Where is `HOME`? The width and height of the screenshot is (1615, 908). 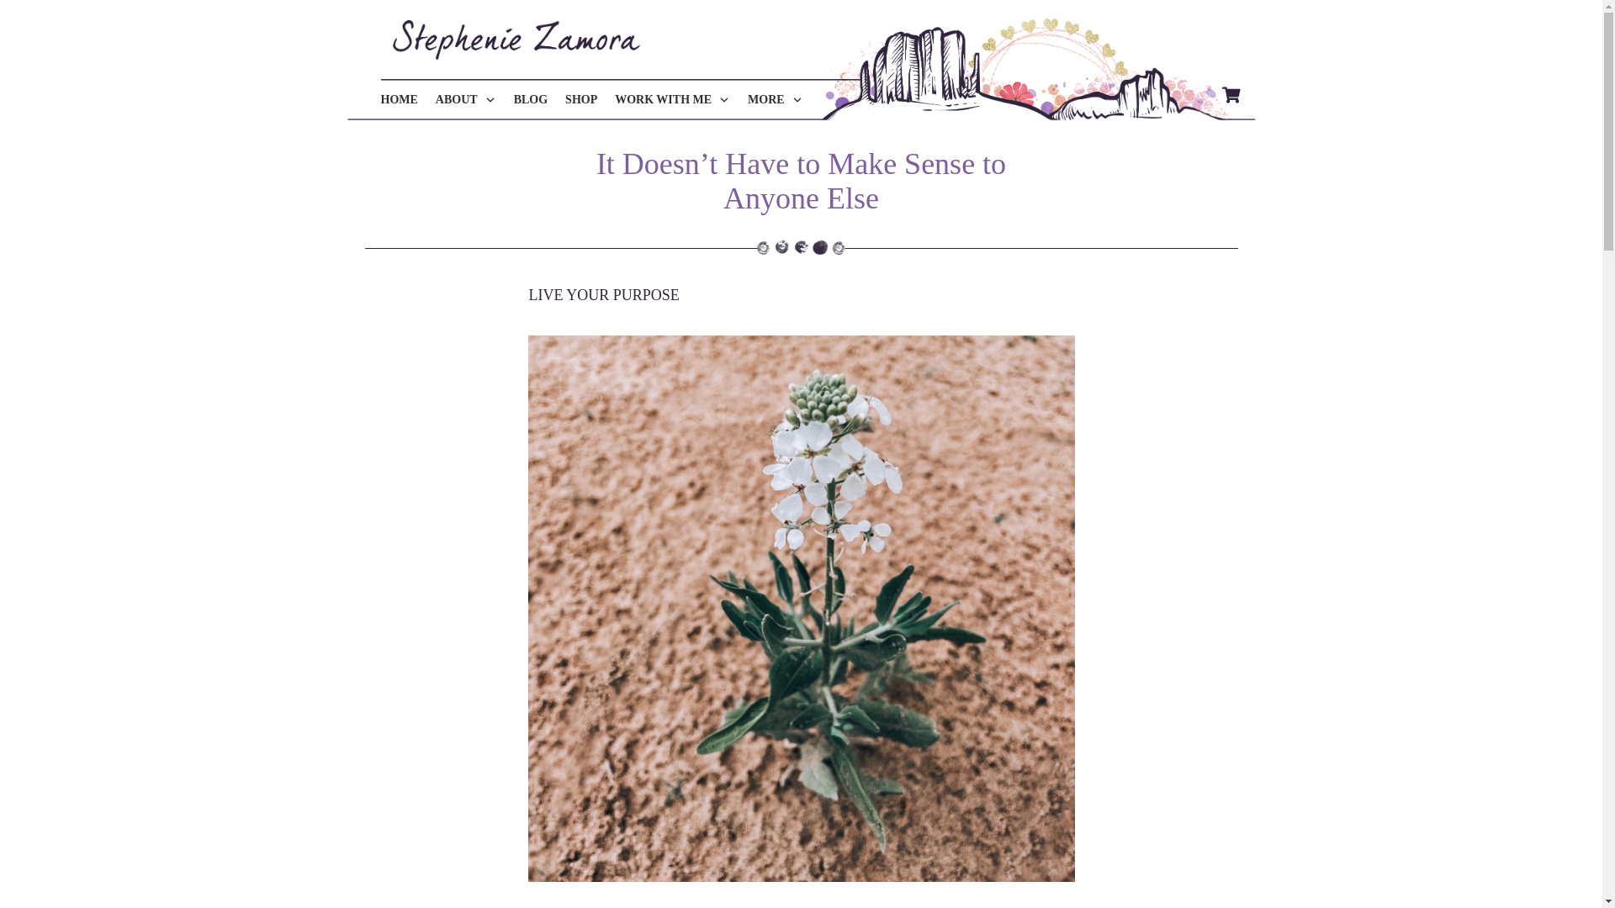 HOME is located at coordinates (398, 99).